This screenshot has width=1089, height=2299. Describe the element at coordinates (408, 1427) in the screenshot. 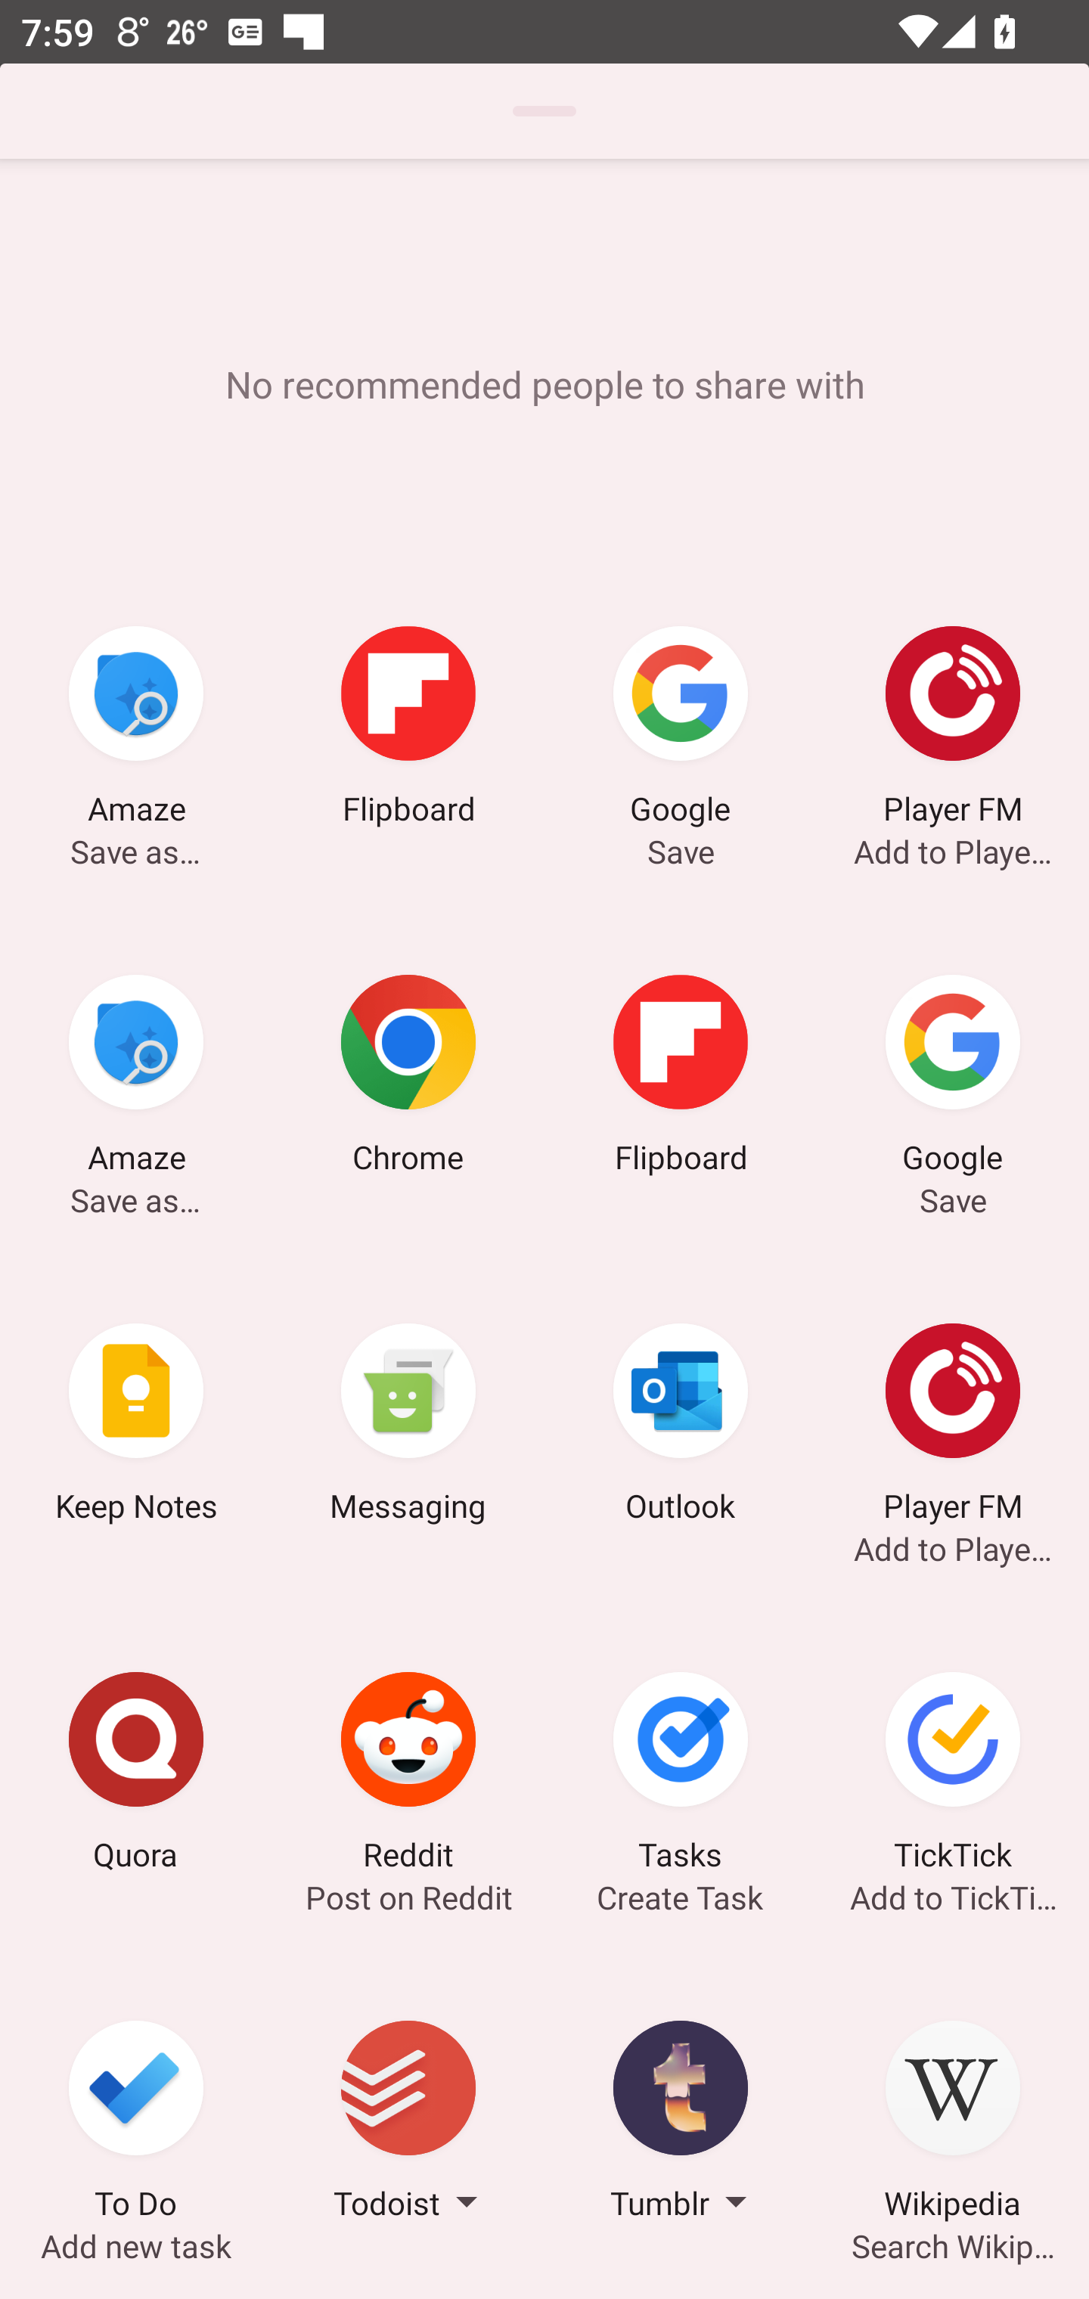

I see `Messaging` at that location.